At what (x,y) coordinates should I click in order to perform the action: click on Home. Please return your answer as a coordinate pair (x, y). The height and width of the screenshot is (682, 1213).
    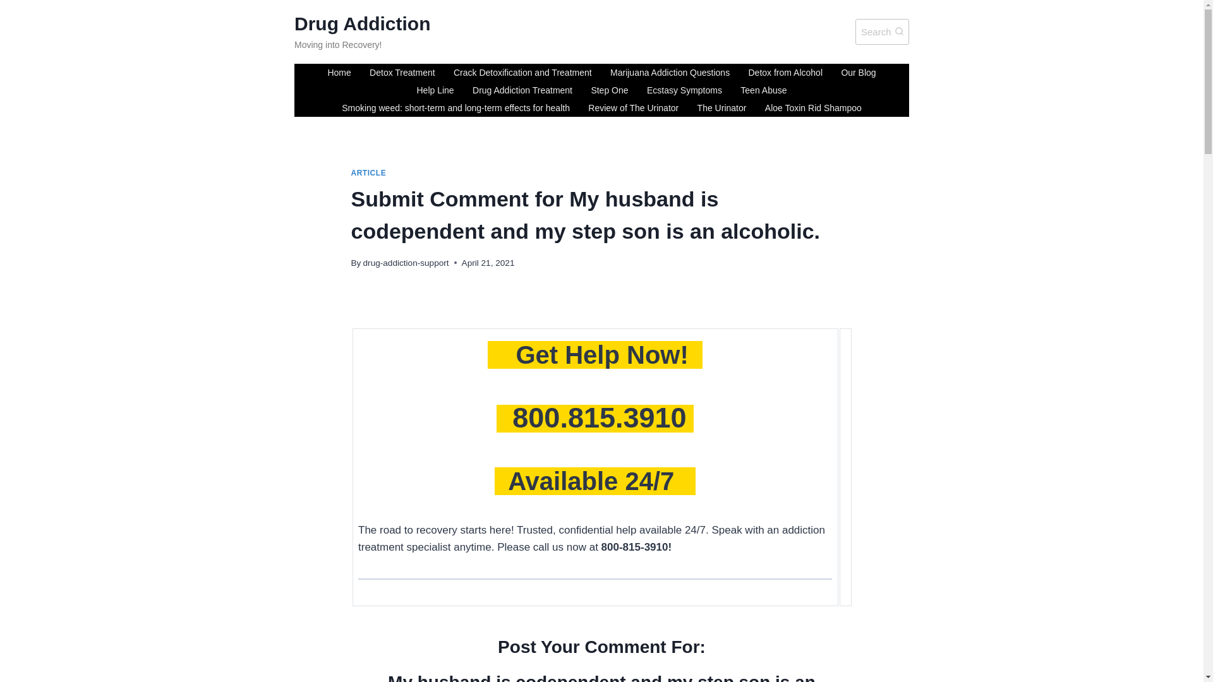
    Looking at the image, I should click on (339, 72).